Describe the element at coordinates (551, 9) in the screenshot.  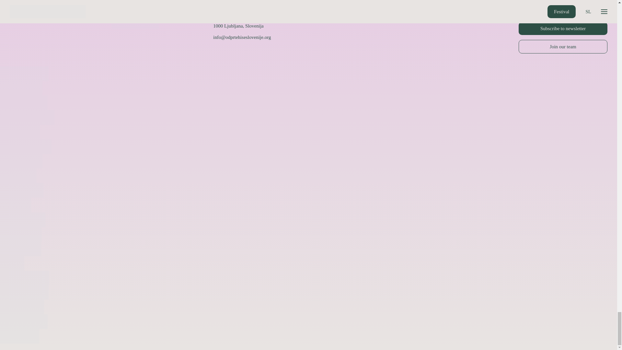
I see `Instagram` at that location.